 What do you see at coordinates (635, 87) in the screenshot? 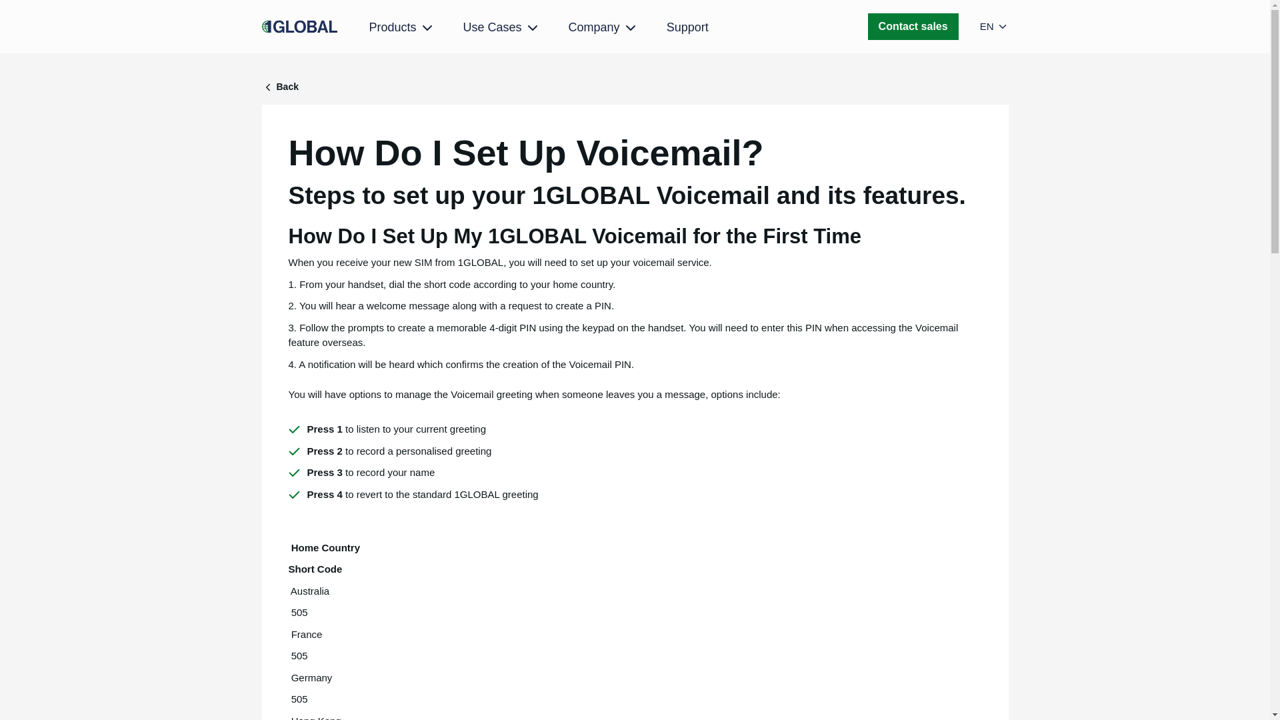
I see `Back` at bounding box center [635, 87].